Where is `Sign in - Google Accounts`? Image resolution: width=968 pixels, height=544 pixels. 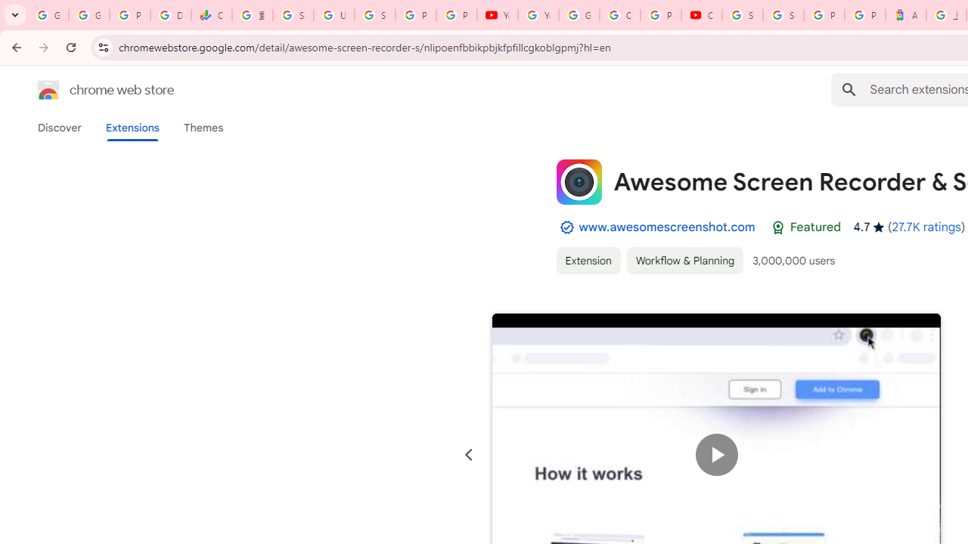
Sign in - Google Accounts is located at coordinates (742, 15).